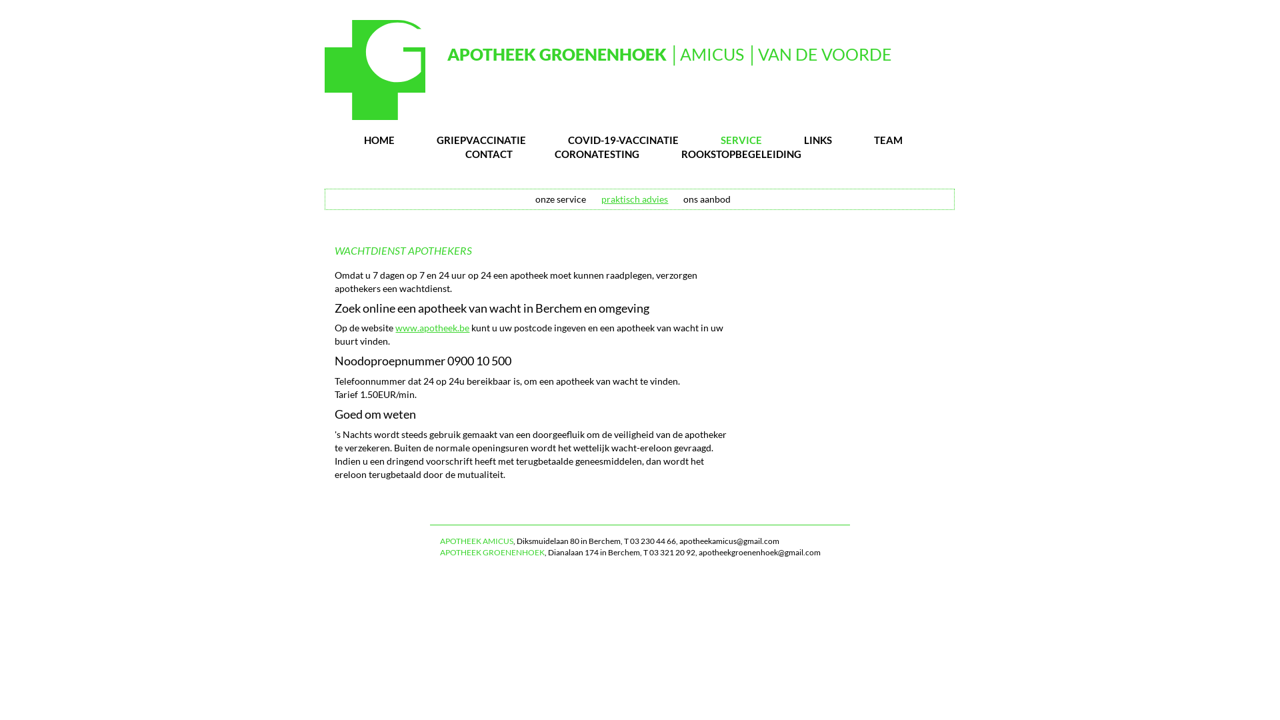 The height and width of the screenshot is (720, 1280). I want to click on TEAM, so click(888, 140).